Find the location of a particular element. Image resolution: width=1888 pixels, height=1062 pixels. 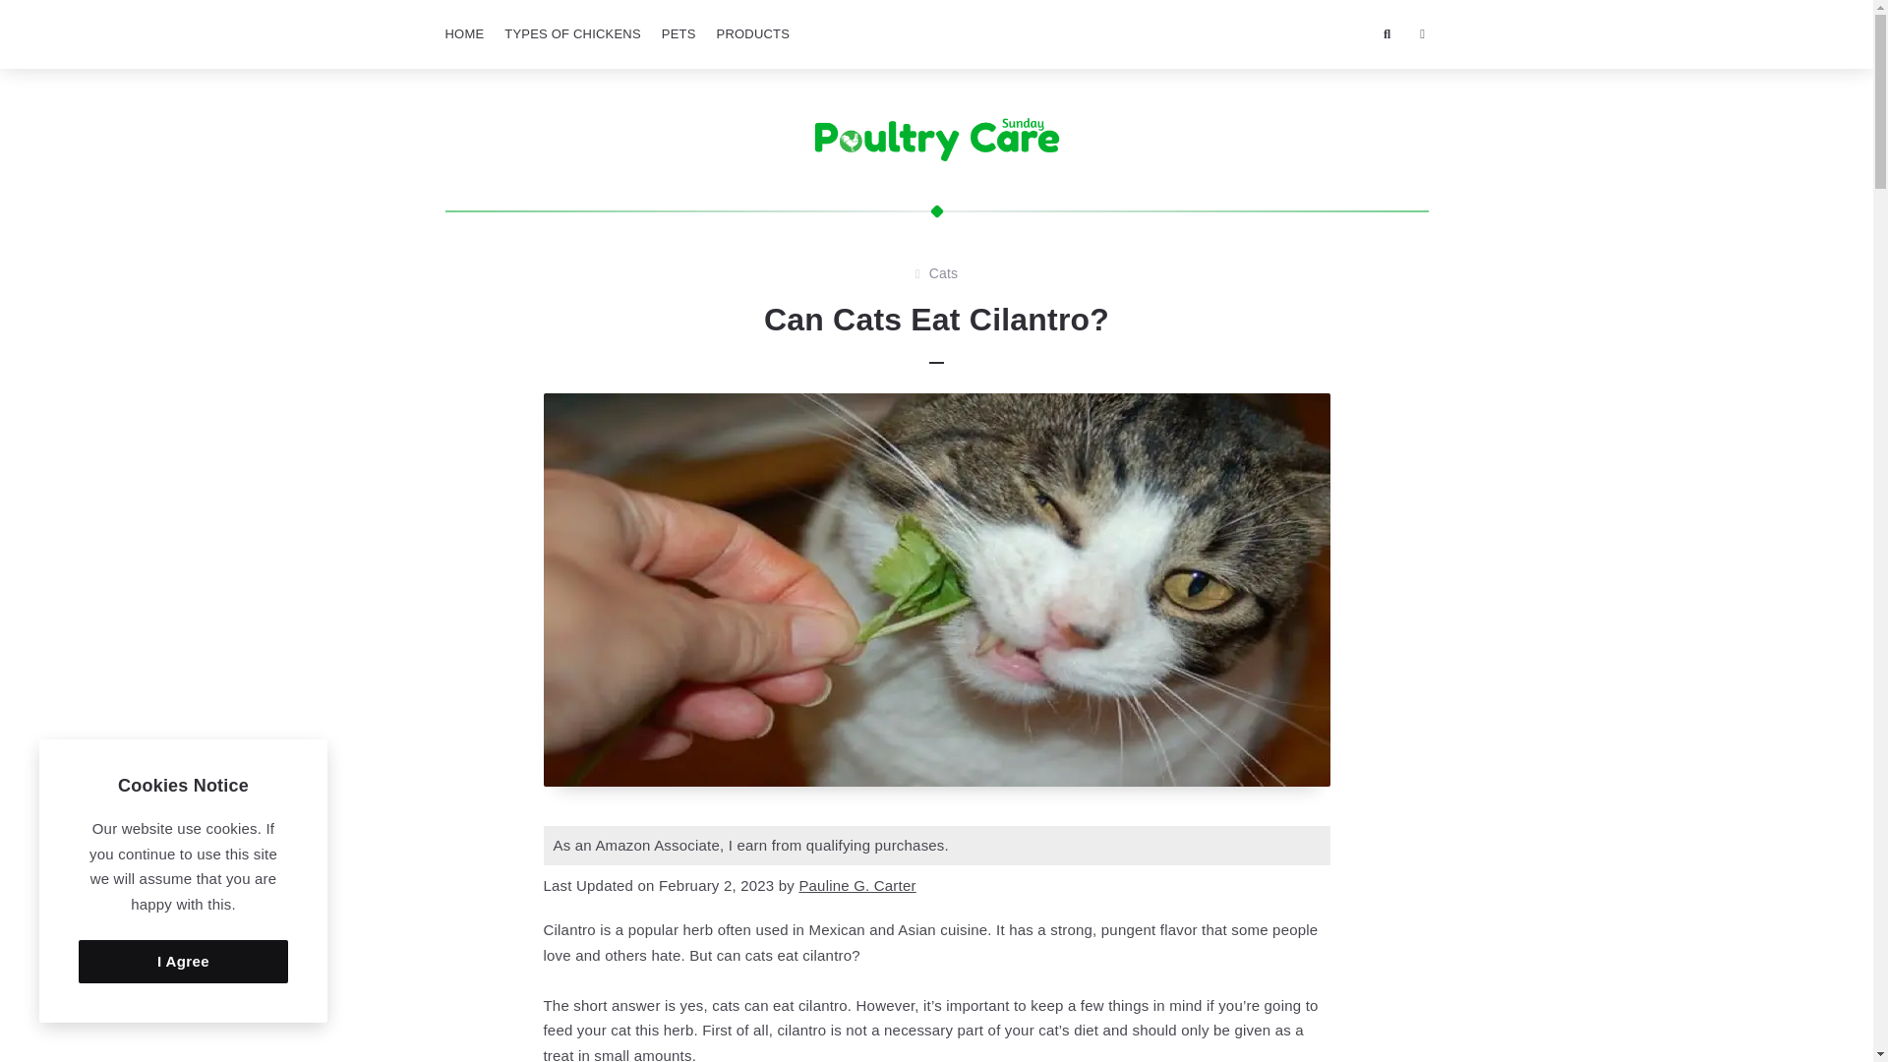

HOME is located at coordinates (463, 34).